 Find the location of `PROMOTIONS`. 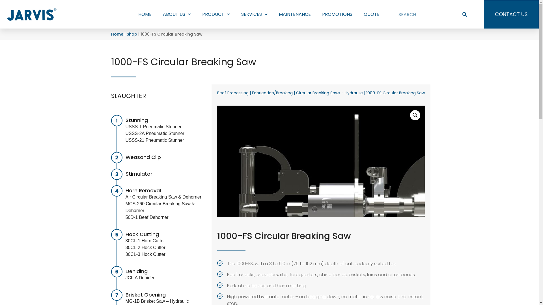

PROMOTIONS is located at coordinates (337, 14).